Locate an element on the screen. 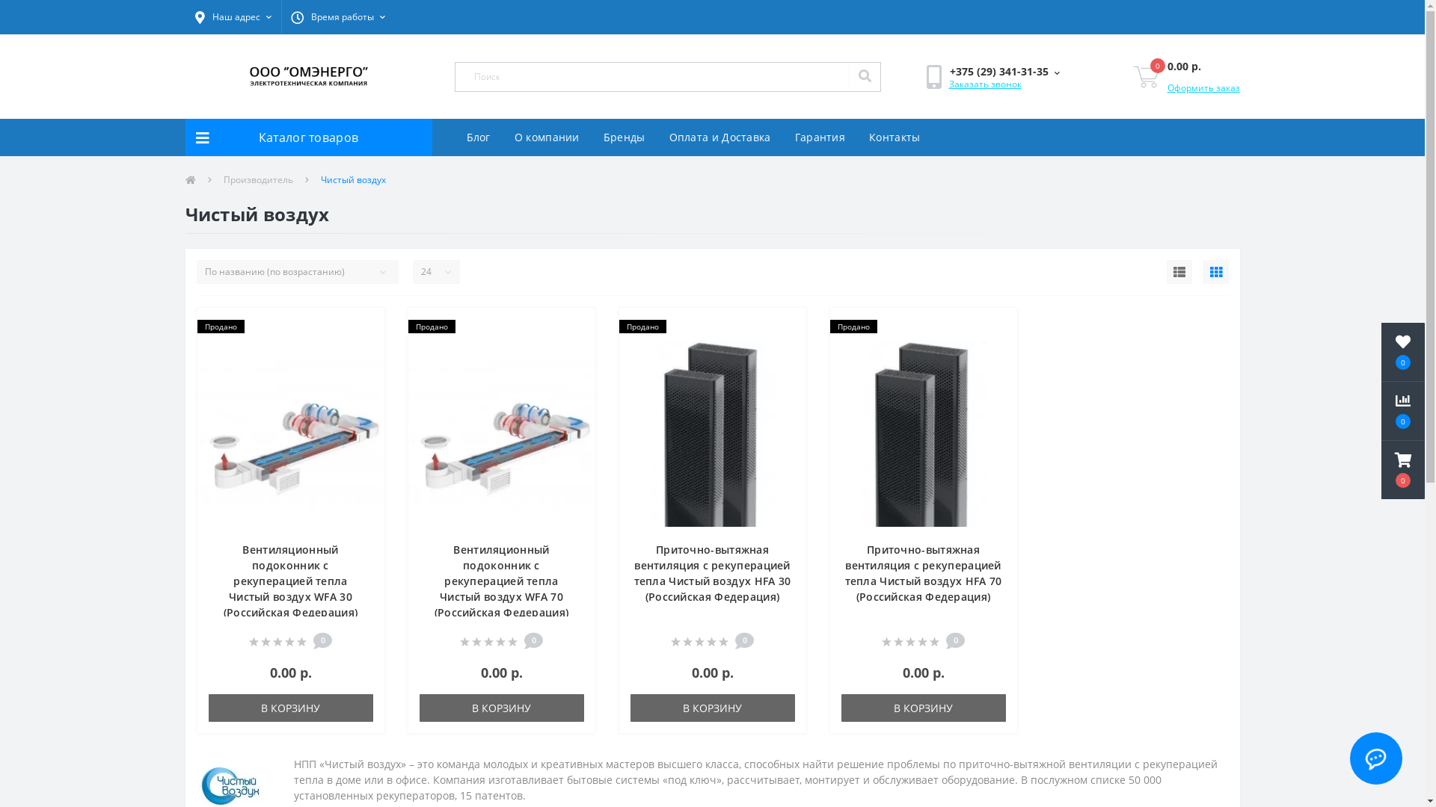 This screenshot has width=1436, height=807. +375 (29) 341-31-35 is located at coordinates (1004, 72).